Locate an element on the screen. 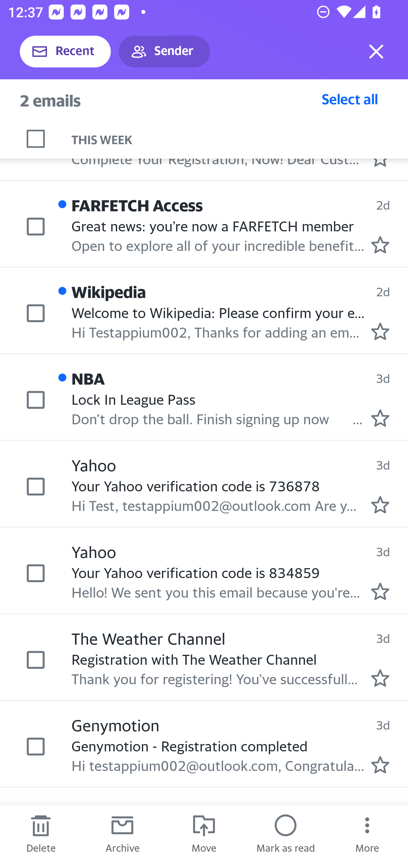 This screenshot has height=861, width=408. More is located at coordinates (367, 833).